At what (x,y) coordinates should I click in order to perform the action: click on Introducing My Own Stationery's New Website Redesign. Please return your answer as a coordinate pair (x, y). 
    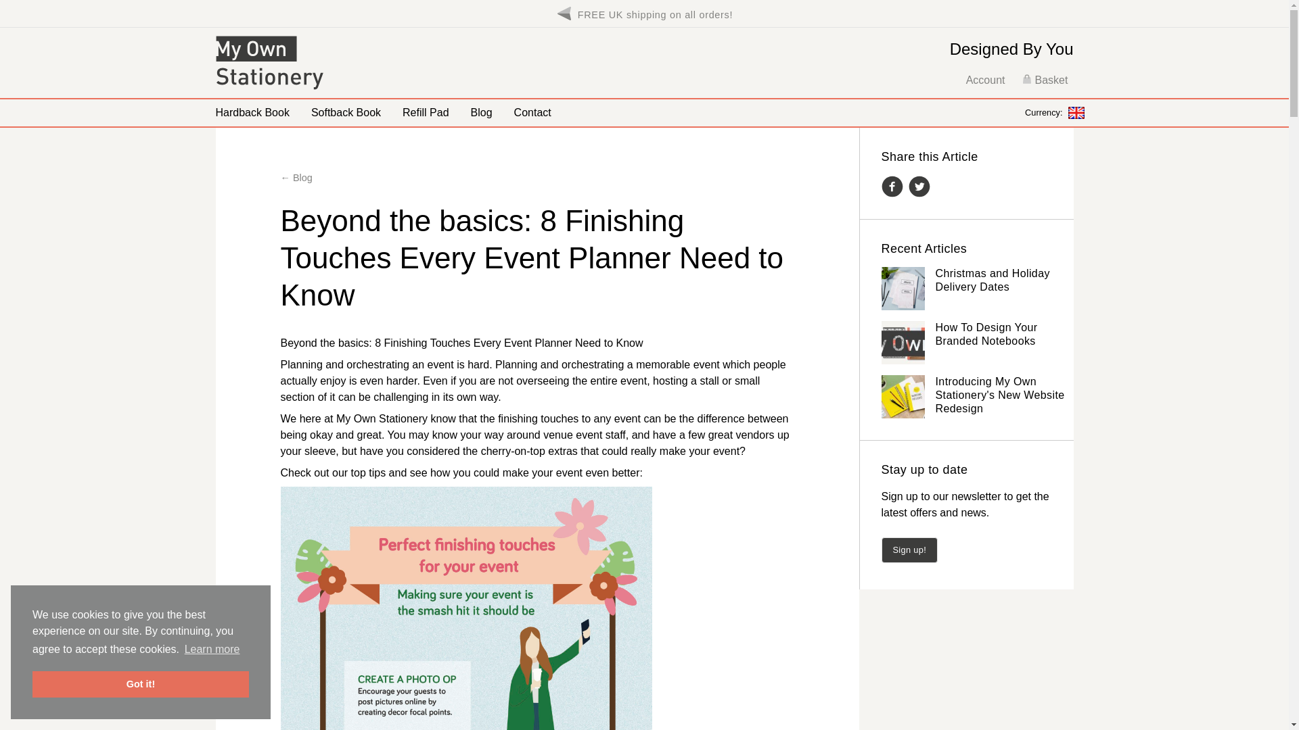
    Looking at the image, I should click on (999, 395).